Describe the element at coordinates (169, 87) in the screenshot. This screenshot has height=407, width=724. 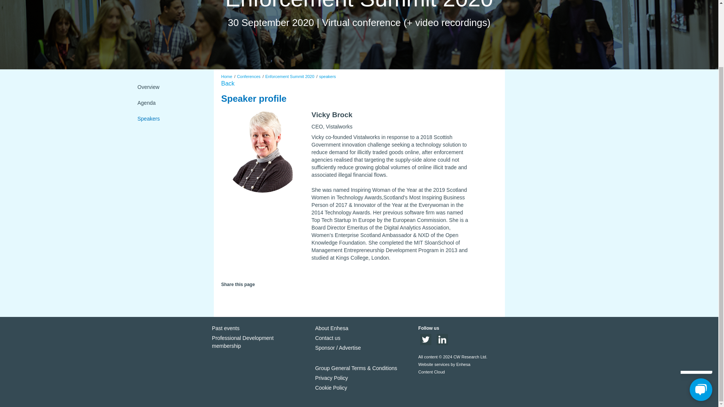
I see `Overview` at that location.